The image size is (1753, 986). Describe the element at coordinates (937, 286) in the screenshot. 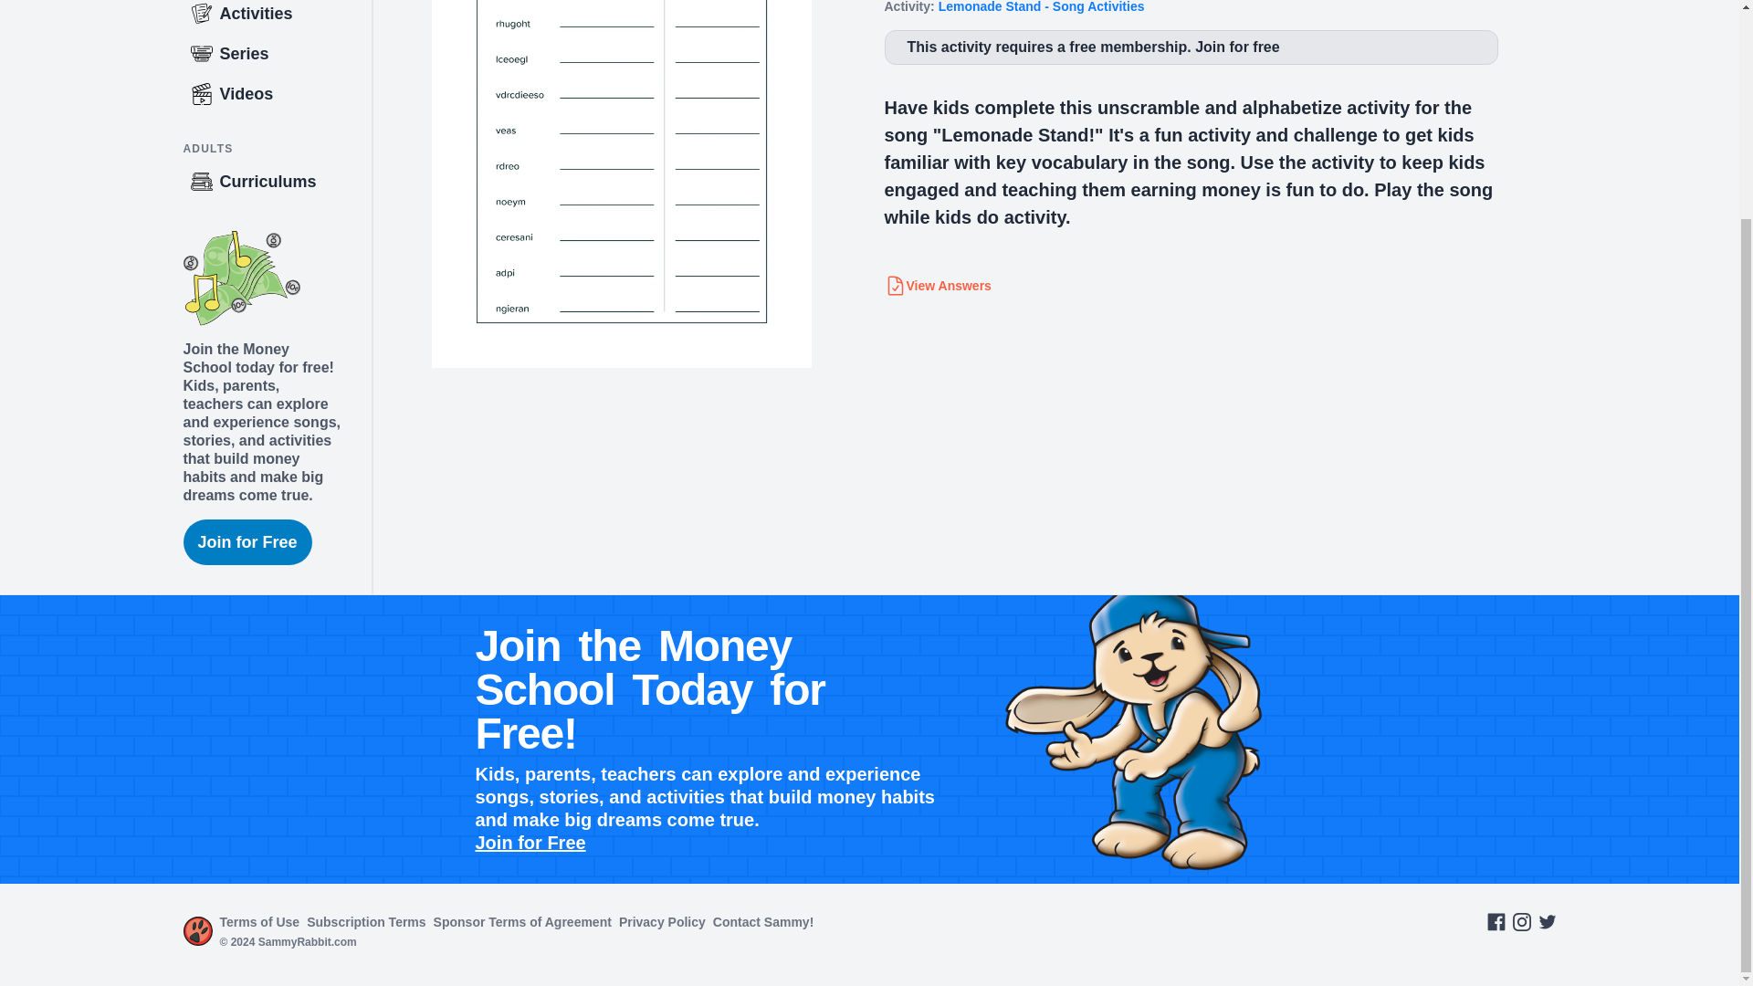

I see `View Answers` at that location.